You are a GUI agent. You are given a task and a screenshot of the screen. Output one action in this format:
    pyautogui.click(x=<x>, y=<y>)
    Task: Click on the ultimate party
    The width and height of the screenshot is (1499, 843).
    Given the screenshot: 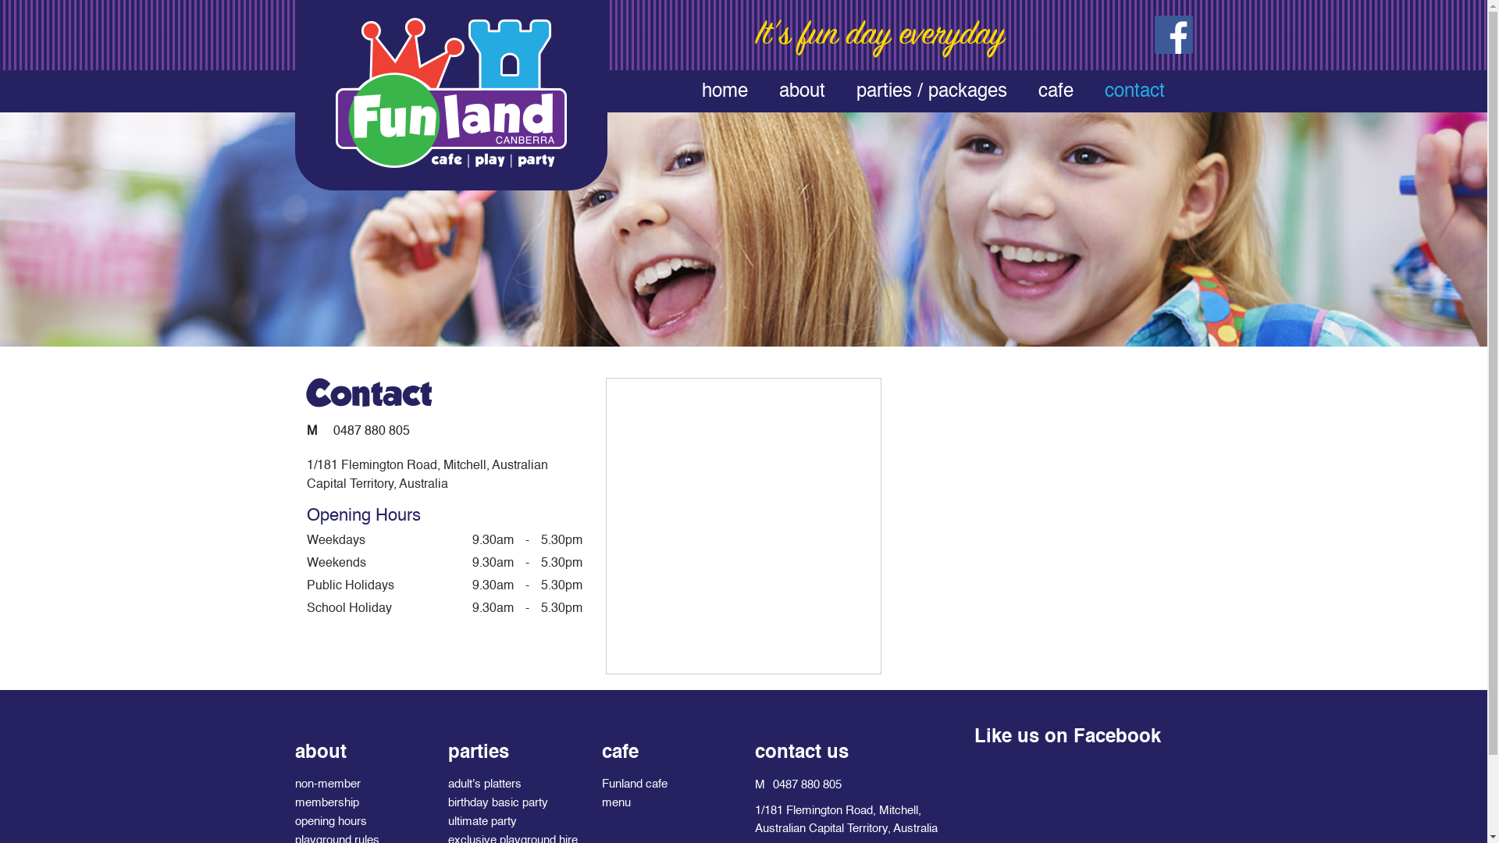 What is the action you would take?
    pyautogui.click(x=482, y=822)
    